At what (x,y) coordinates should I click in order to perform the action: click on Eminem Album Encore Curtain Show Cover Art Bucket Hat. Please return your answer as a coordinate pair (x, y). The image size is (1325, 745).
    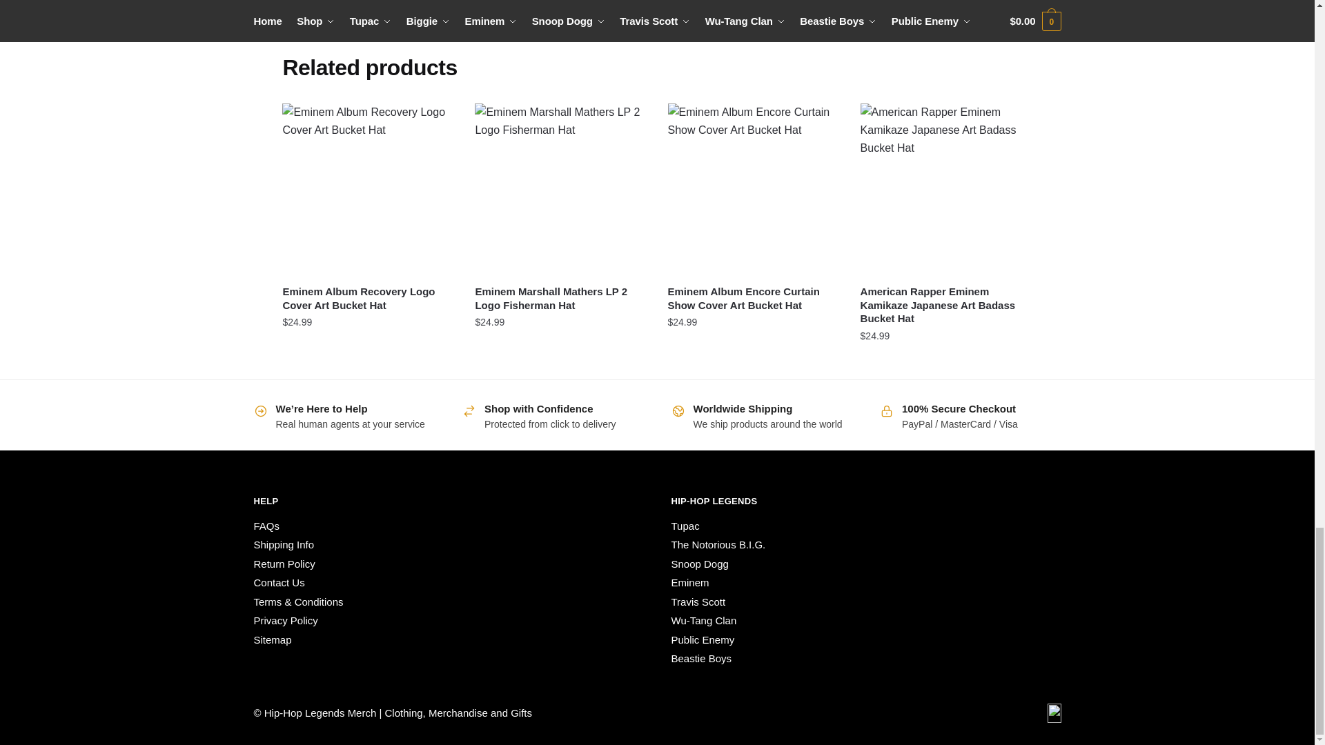
    Looking at the image, I should click on (754, 189).